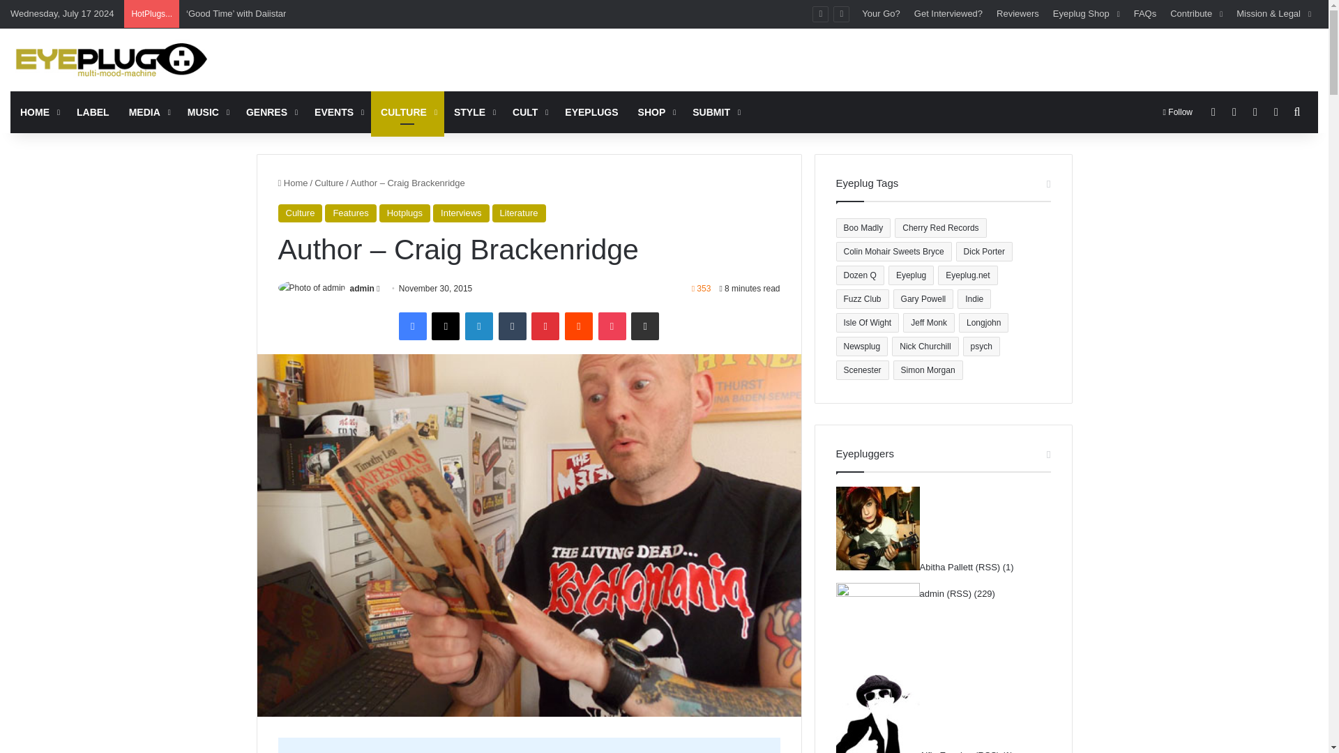  I want to click on Pocket, so click(612, 326).